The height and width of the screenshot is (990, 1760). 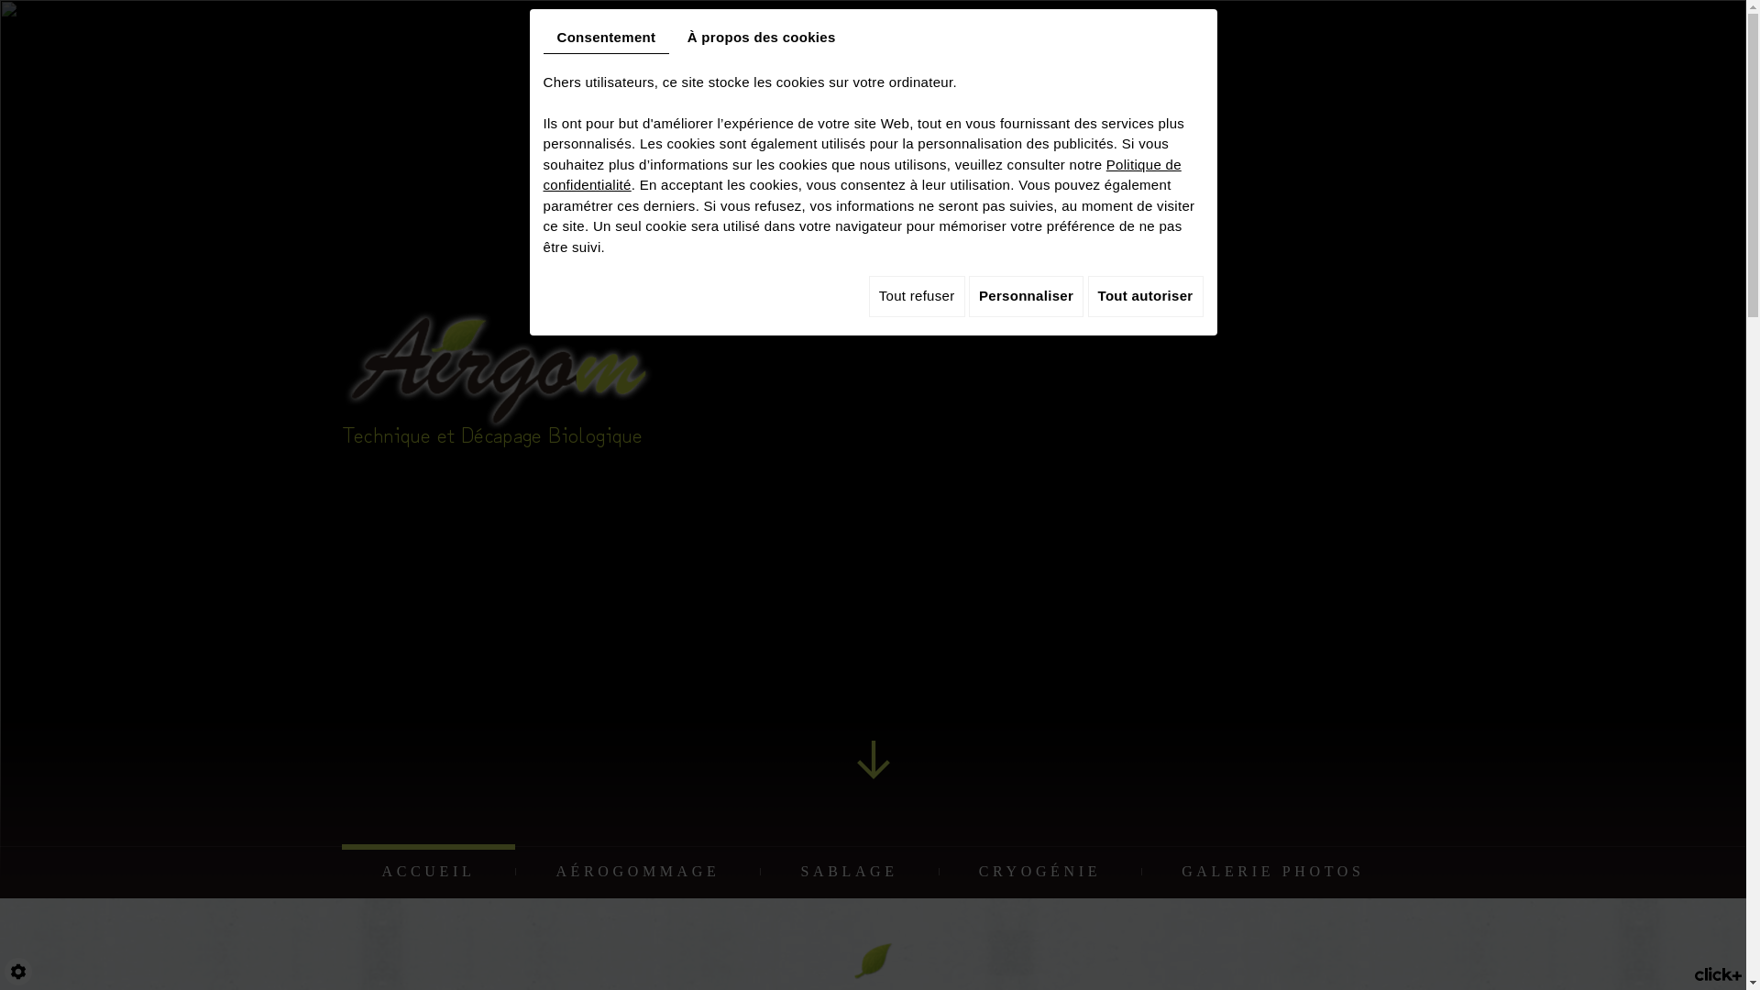 I want to click on Personnaliser, so click(x=1027, y=297).